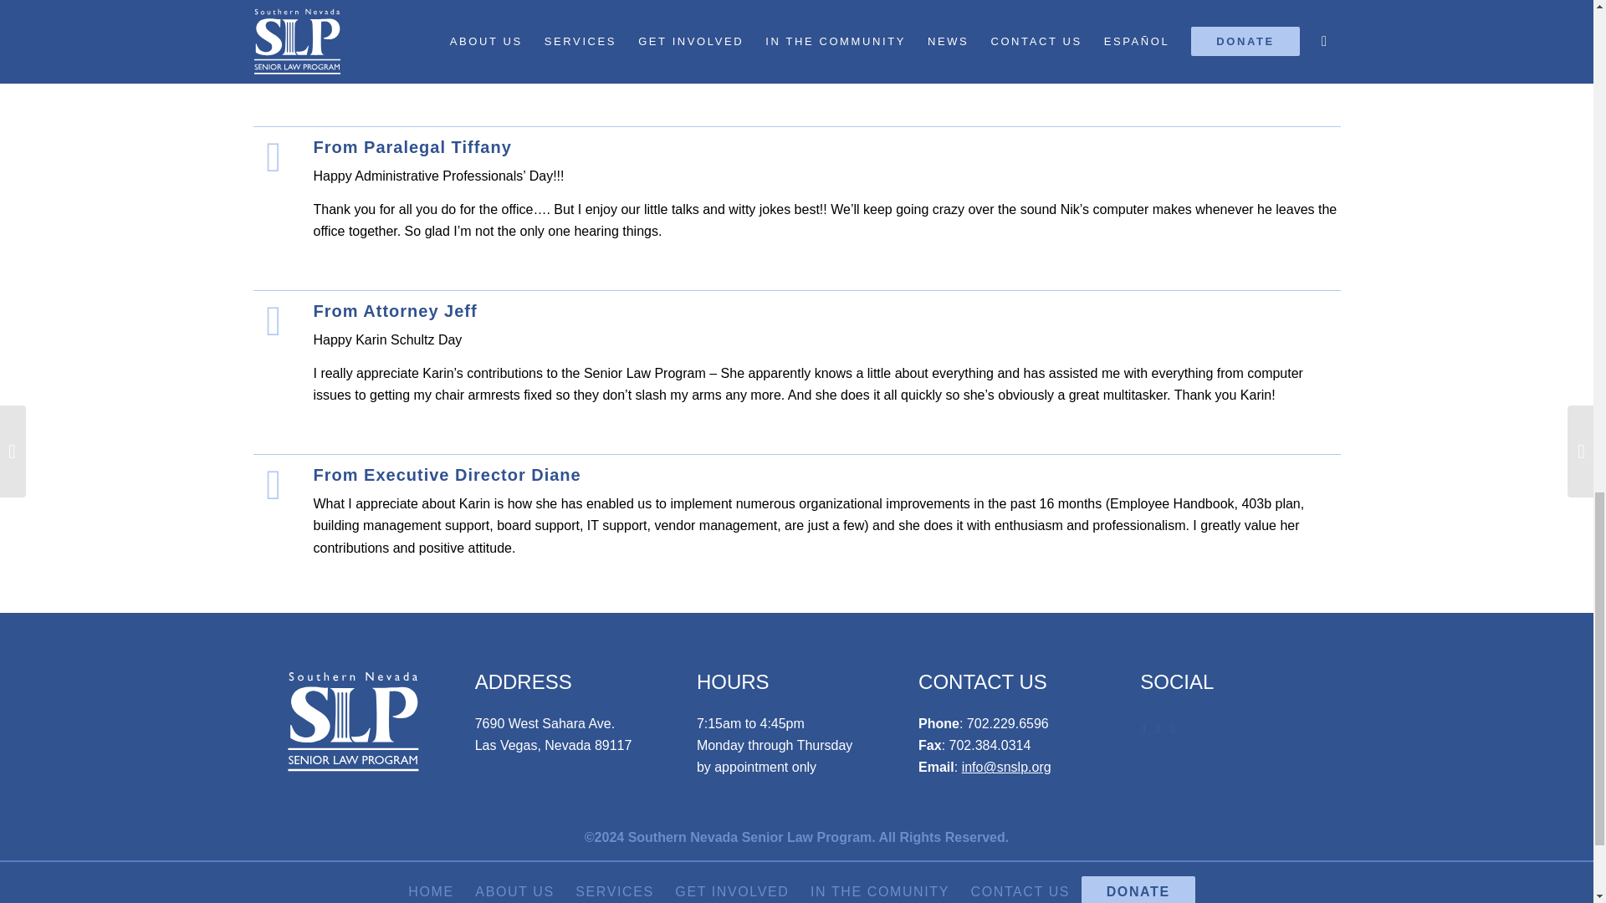 This screenshot has height=903, width=1606. Describe the element at coordinates (1020, 891) in the screenshot. I see `CONTACT US` at that location.